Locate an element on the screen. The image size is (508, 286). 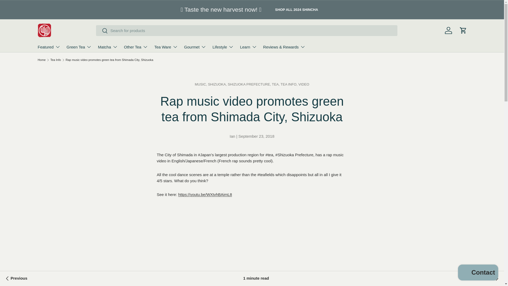
Shopify online store chat is located at coordinates (478, 273).